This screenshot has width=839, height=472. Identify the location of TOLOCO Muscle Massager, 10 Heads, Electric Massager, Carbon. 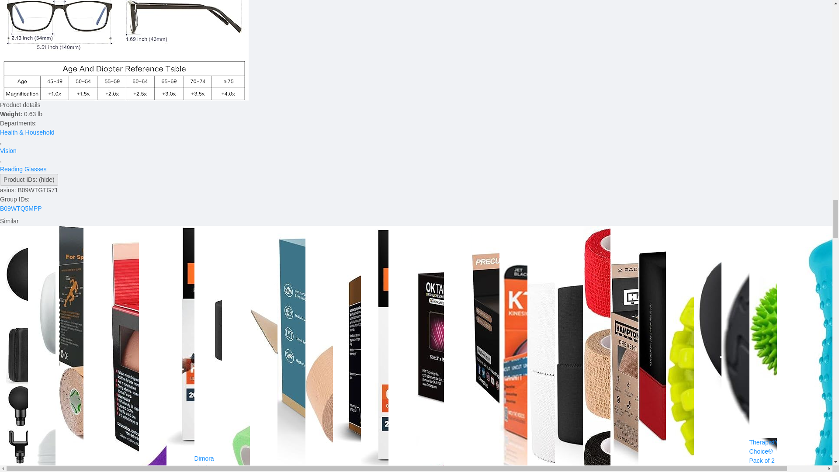
(14, 470).